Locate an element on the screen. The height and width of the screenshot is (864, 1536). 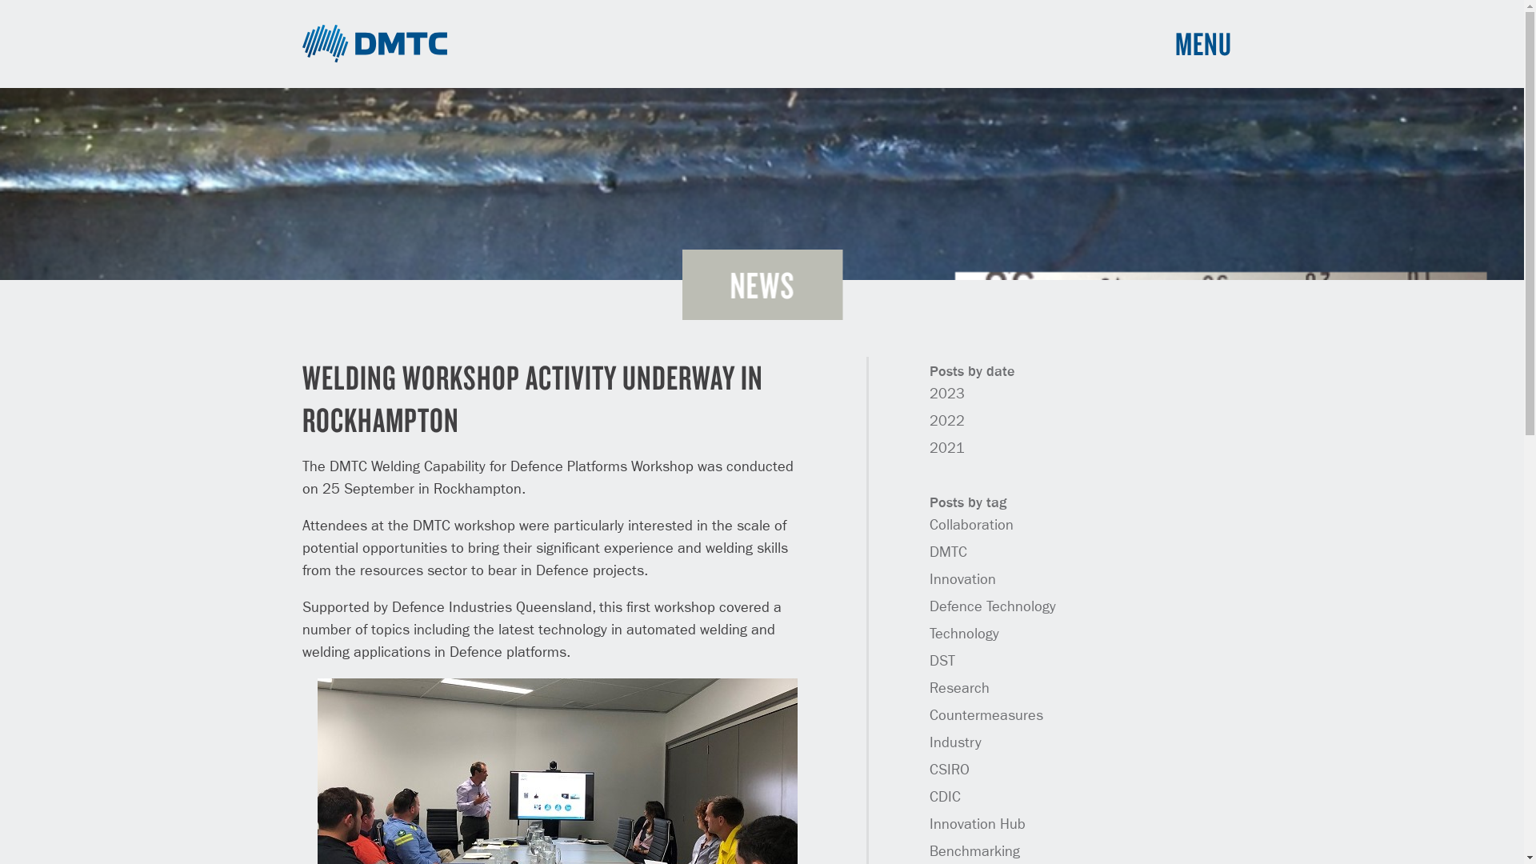
TERMS OF USE is located at coordinates (1123, 817).